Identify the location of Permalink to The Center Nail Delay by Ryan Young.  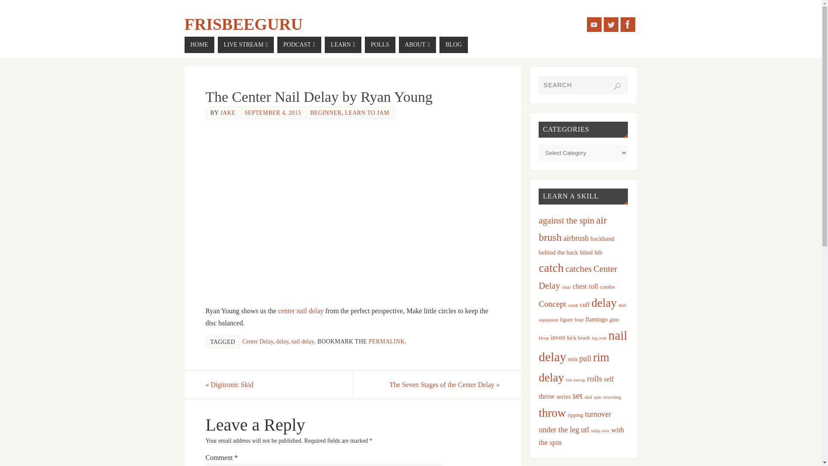
(386, 342).